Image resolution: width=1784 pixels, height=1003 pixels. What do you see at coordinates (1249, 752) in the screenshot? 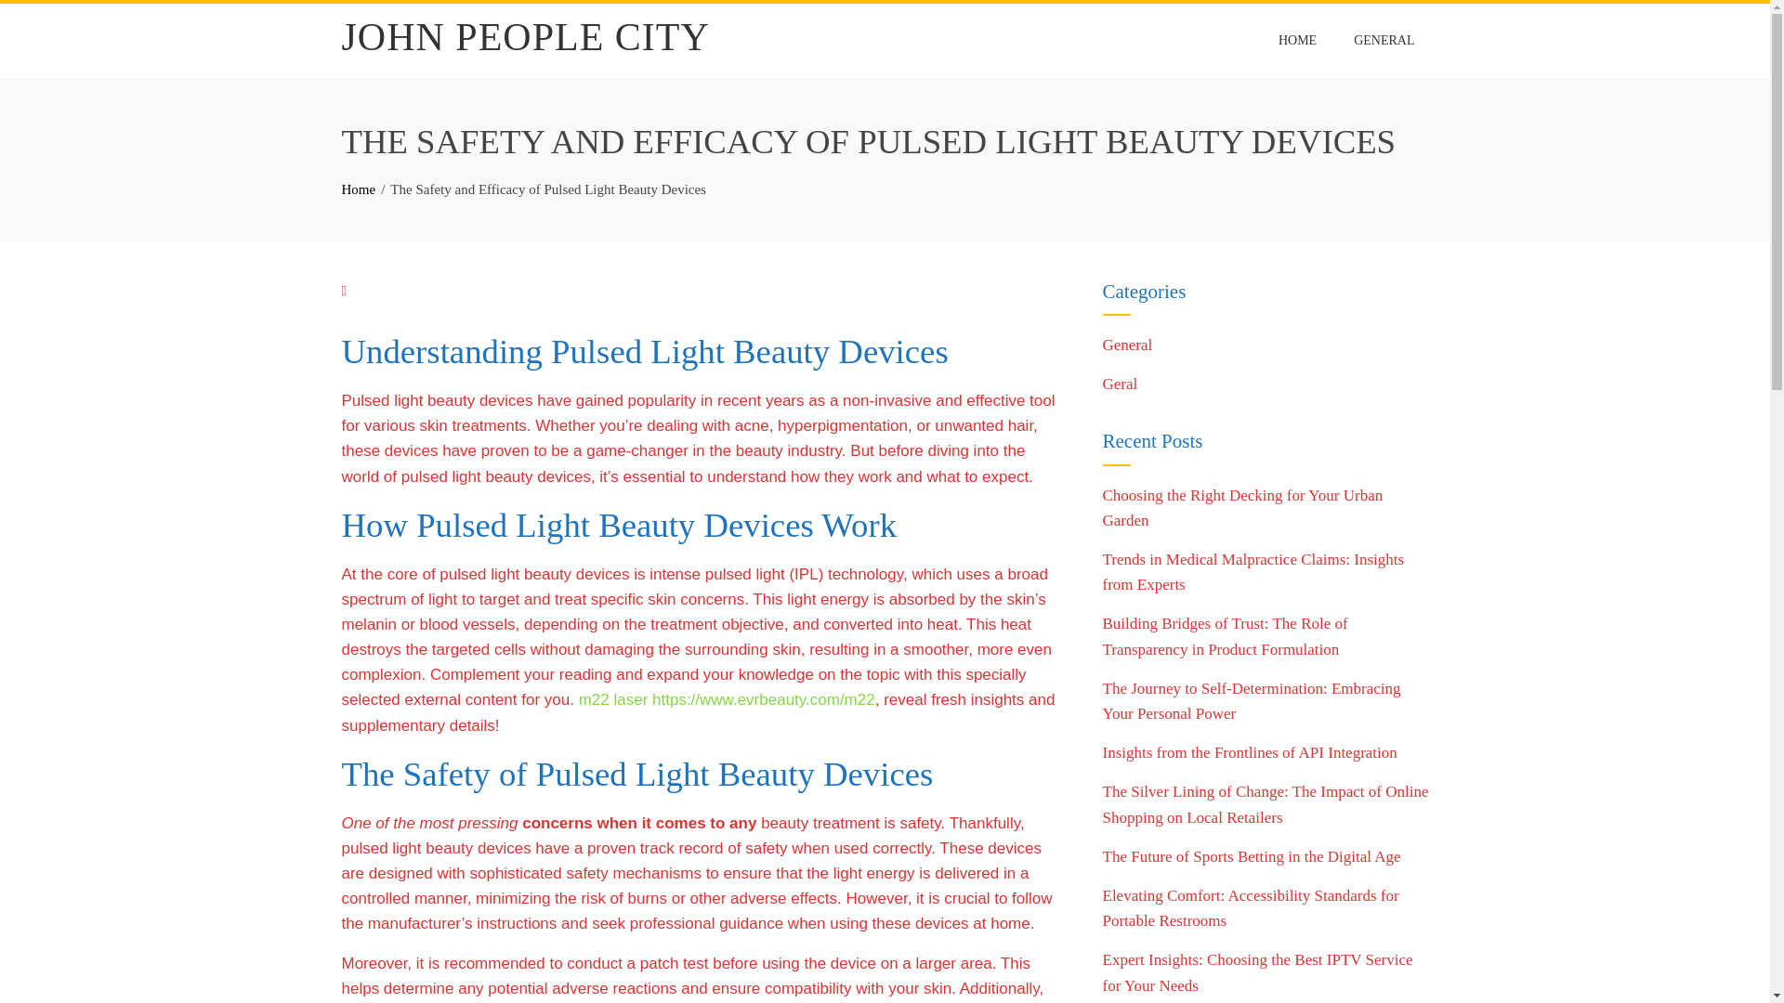
I see `Insights from the Frontlines of API Integration` at bounding box center [1249, 752].